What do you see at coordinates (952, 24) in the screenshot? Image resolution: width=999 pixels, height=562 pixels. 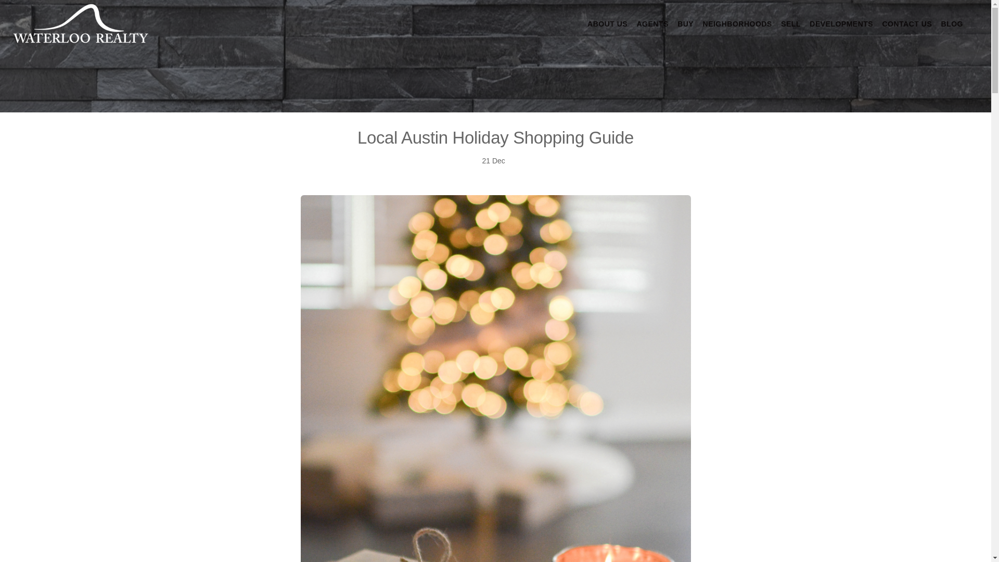 I see `BLOG` at bounding box center [952, 24].